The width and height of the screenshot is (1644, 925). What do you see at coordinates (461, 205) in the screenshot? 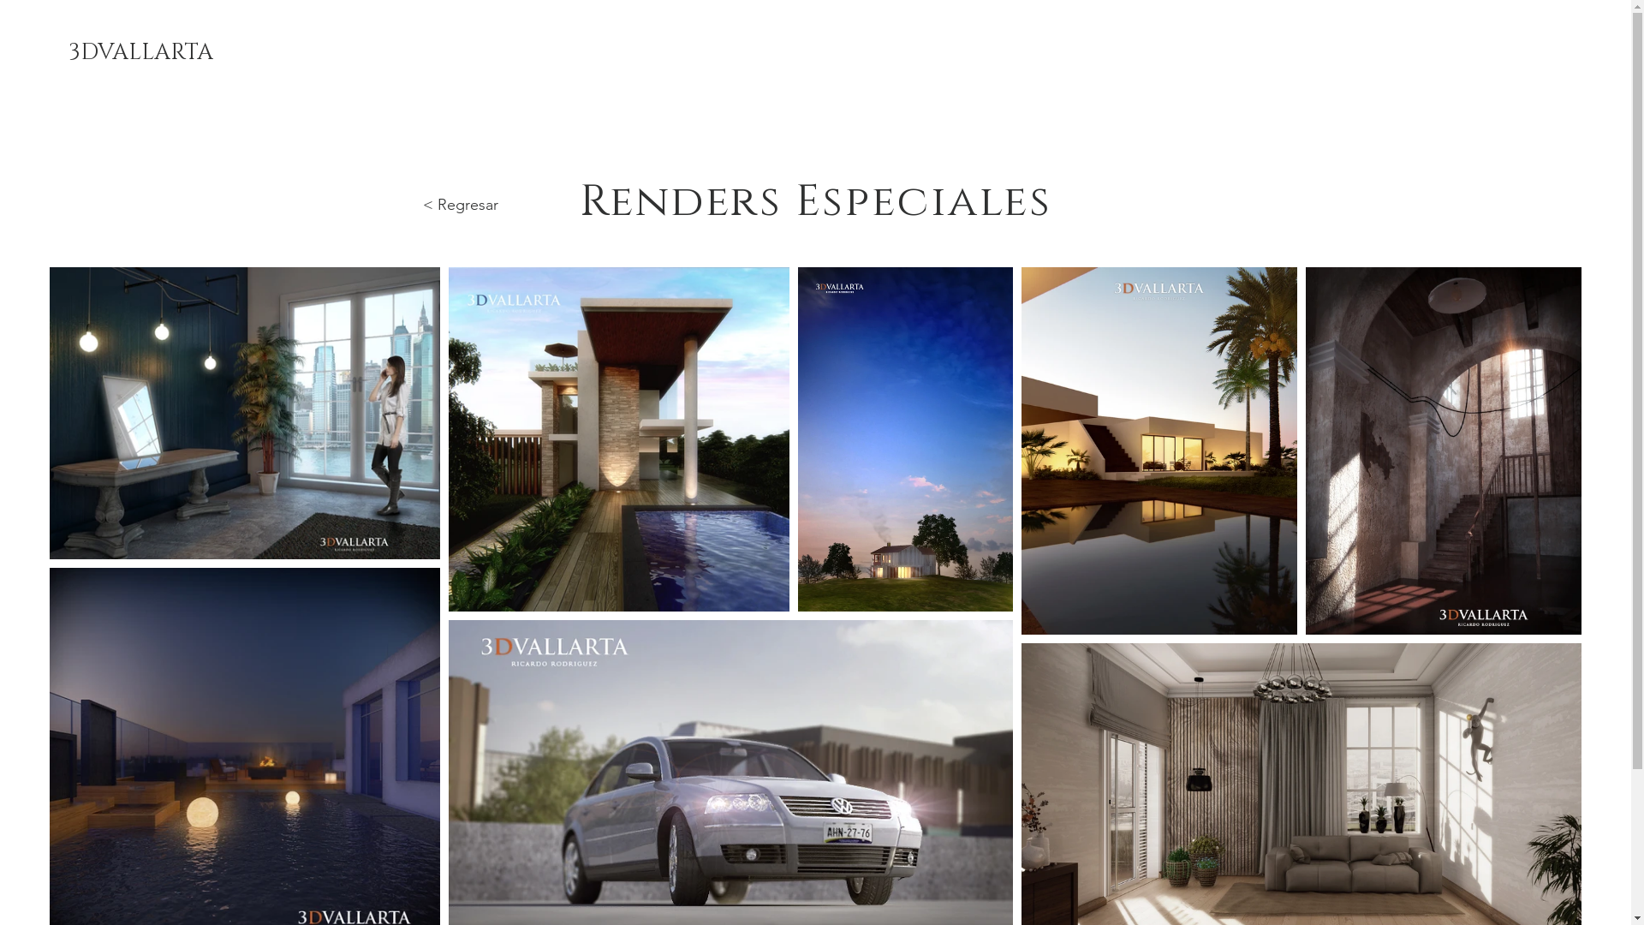
I see `< Regresar` at bounding box center [461, 205].